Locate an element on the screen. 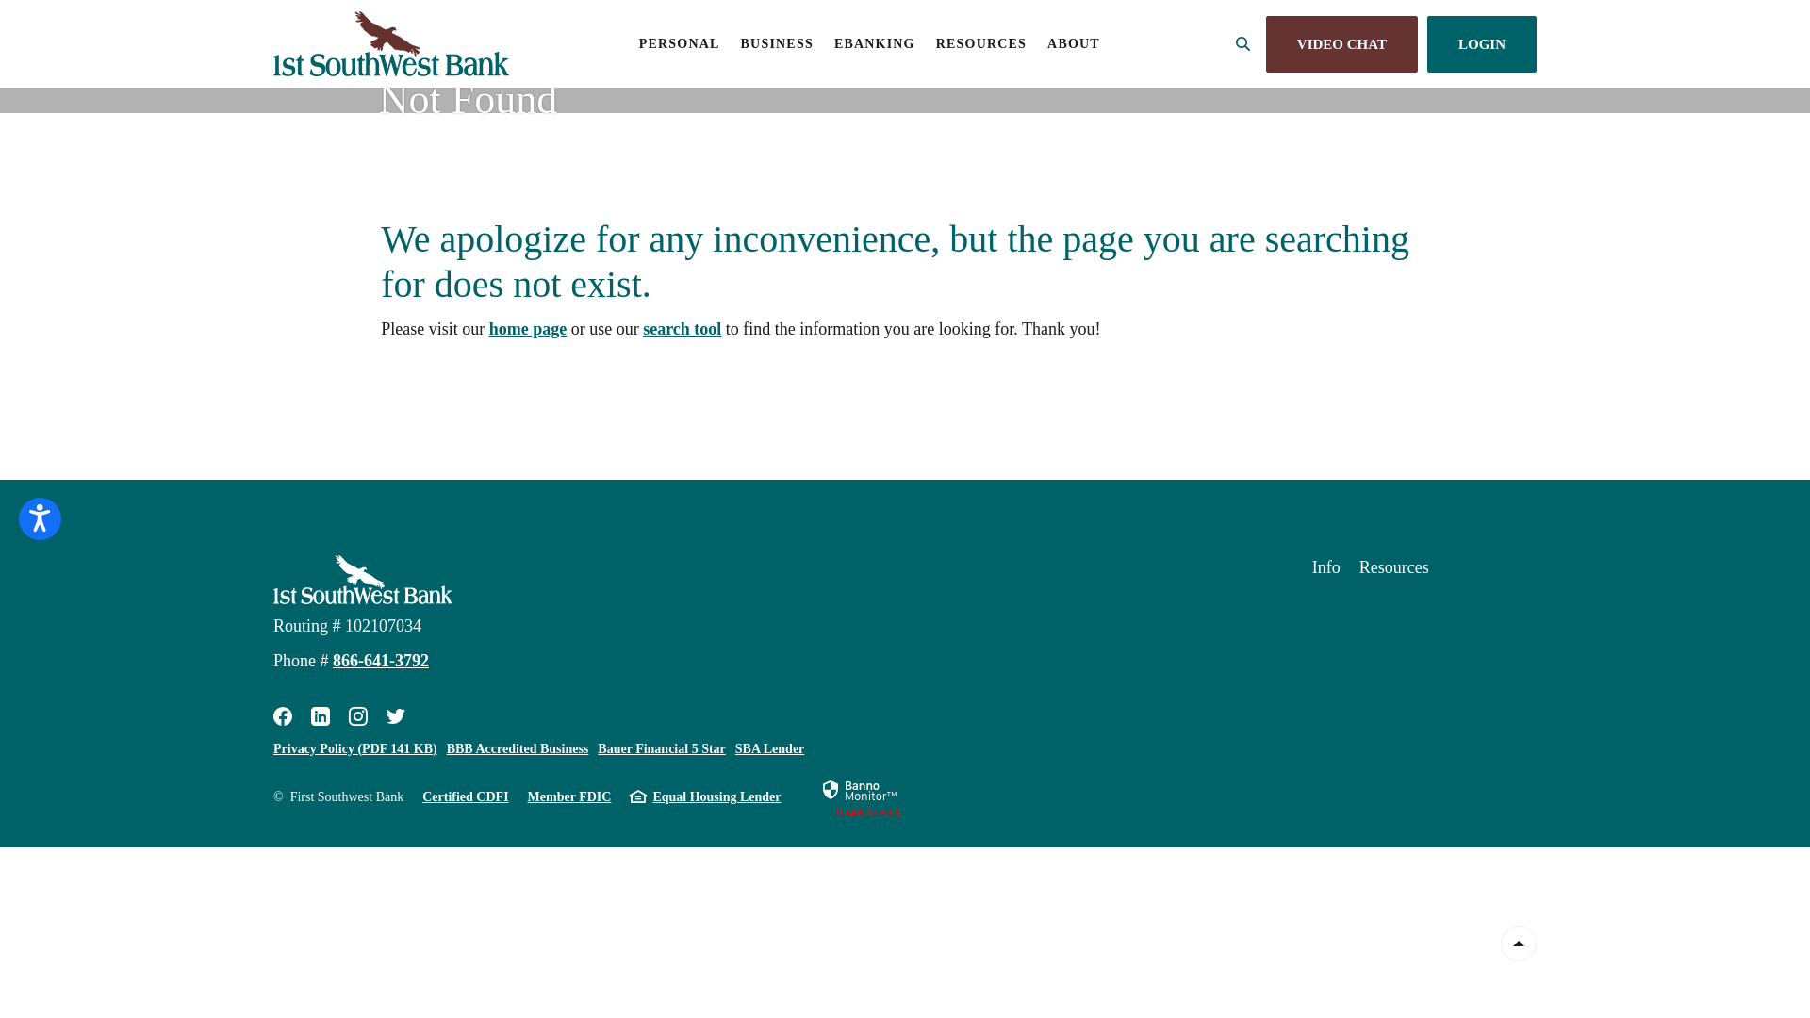 The image size is (1810, 1018). Instagram is located at coordinates (358, 716).